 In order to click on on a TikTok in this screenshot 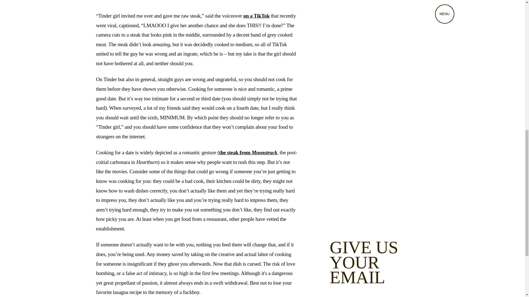, I will do `click(256, 16)`.